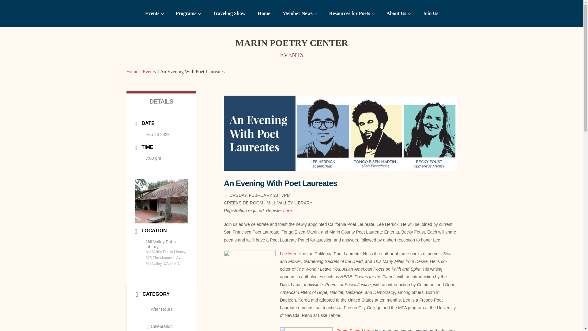 This screenshot has width=588, height=331. Describe the element at coordinates (430, 13) in the screenshot. I see `Join Us` at that location.